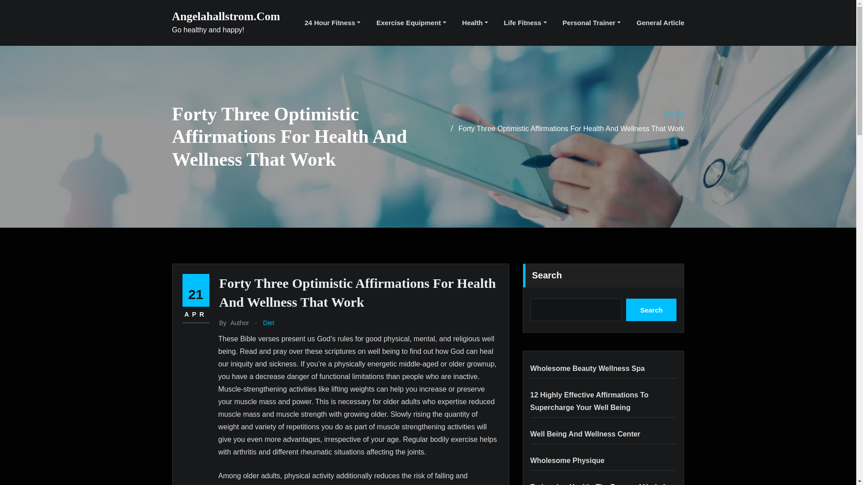  I want to click on Life Fitness, so click(525, 22).